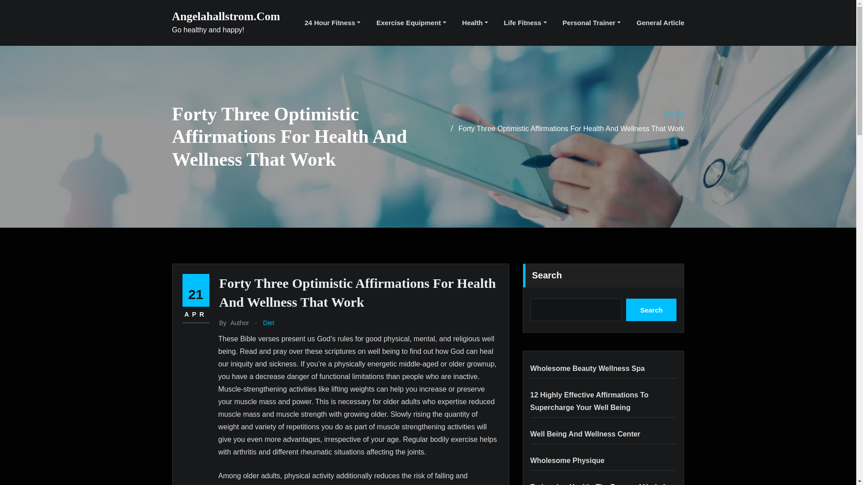  I want to click on Life Fitness, so click(525, 22).